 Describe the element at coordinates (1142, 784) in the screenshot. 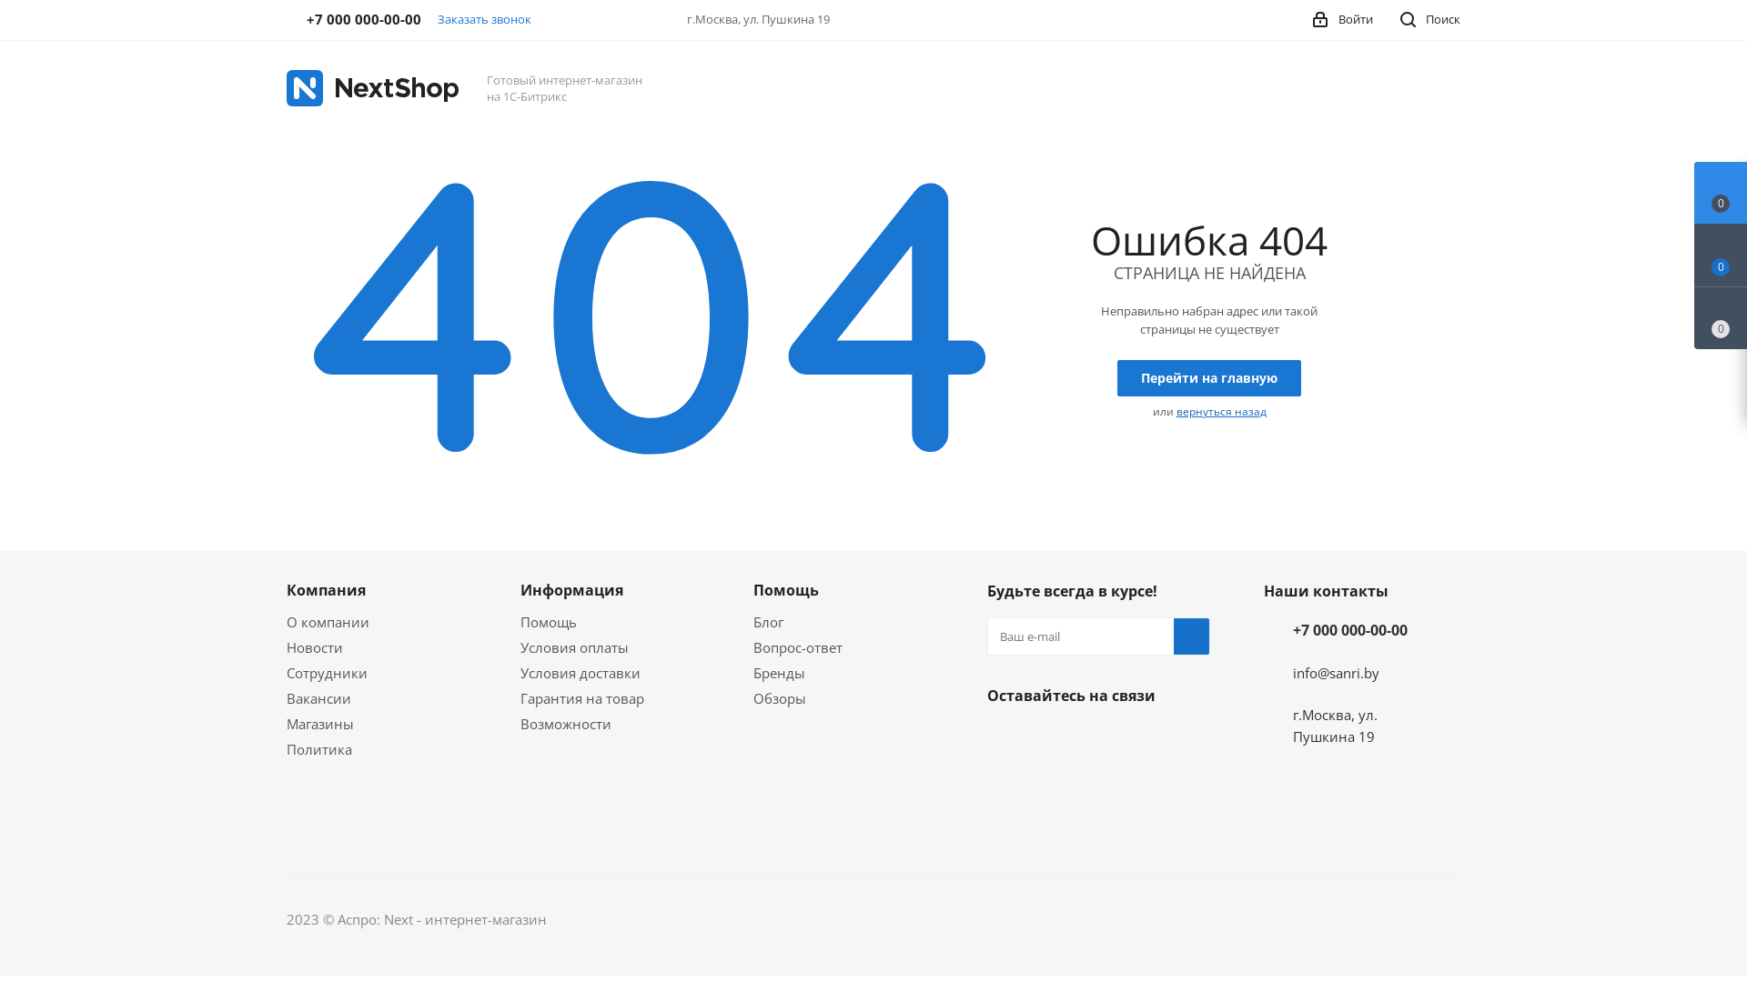

I see `Google Plus` at that location.